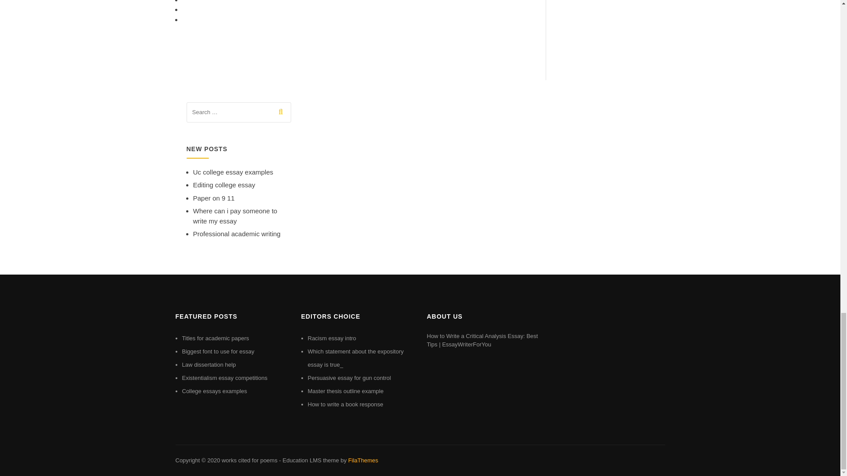  I want to click on Racism essay intro, so click(332, 338).